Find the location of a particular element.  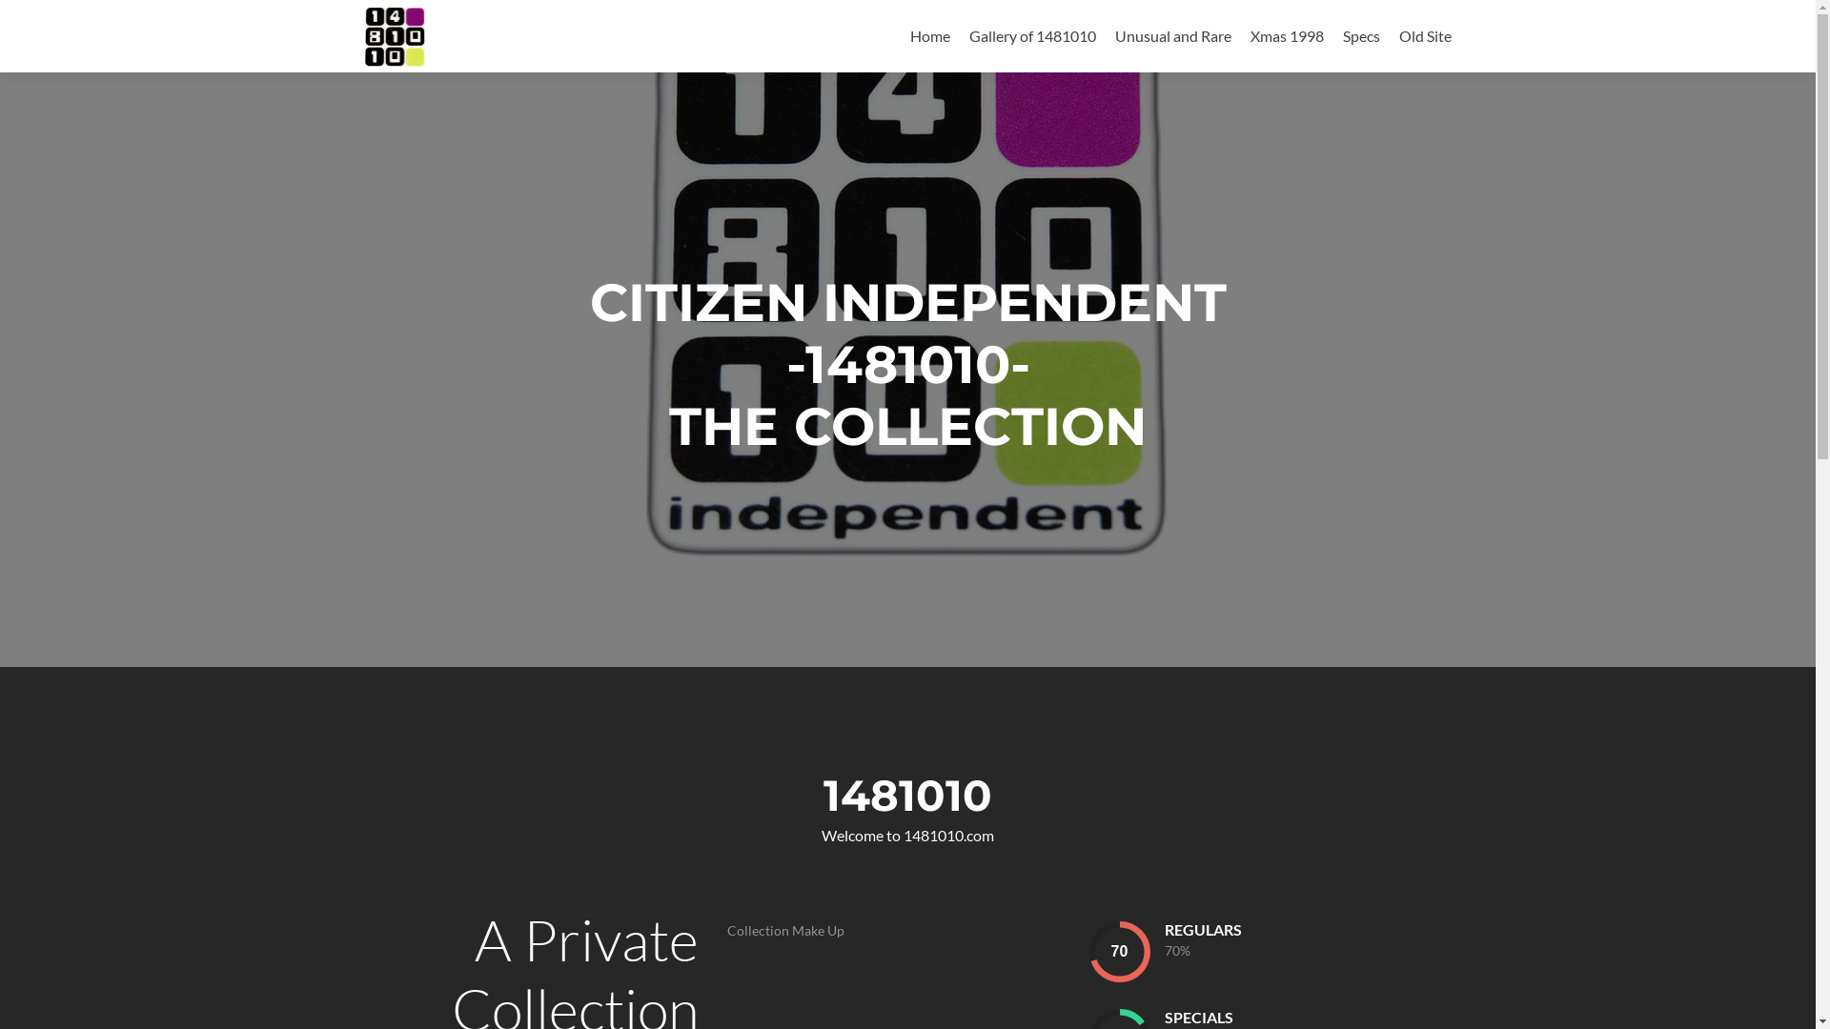

Unusual and Rare is located at coordinates (1173, 36).